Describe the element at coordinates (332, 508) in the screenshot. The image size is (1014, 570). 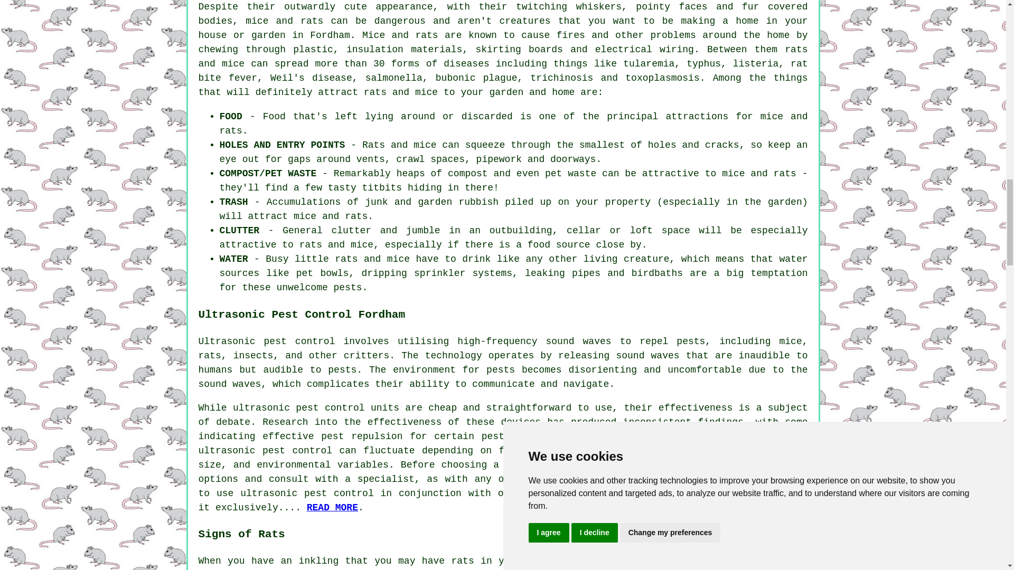
I see `Ultrasonic Pest Control` at that location.